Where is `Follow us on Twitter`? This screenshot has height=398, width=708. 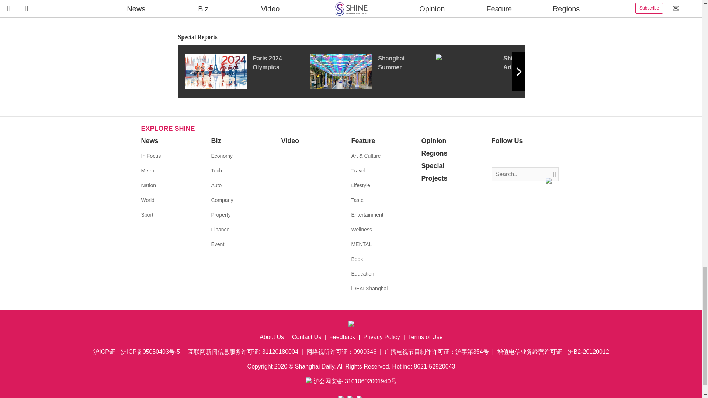
Follow us on Twitter is located at coordinates (508, 156).